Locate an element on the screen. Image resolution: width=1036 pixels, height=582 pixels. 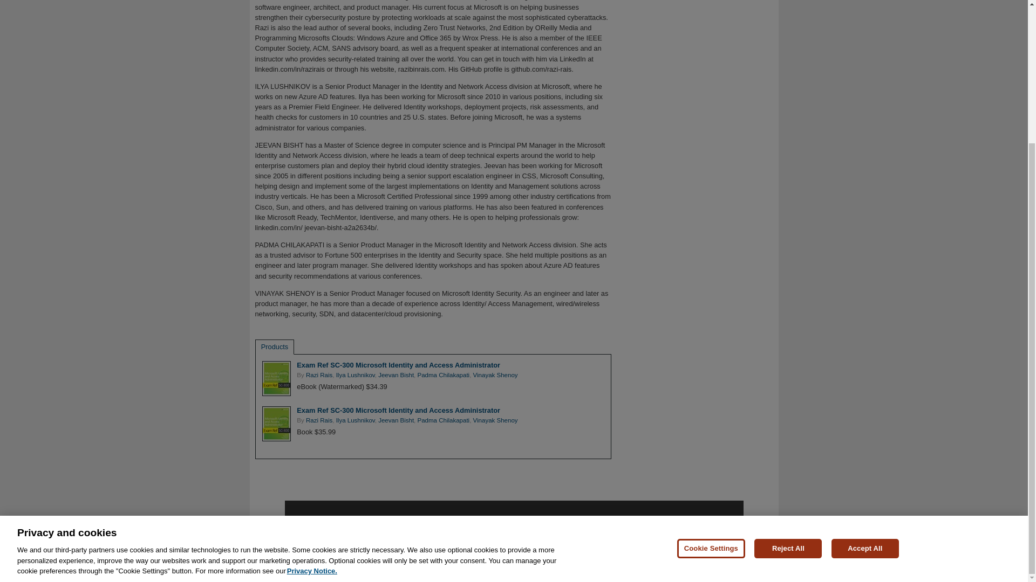
Ilya Lushnikov is located at coordinates (355, 375).